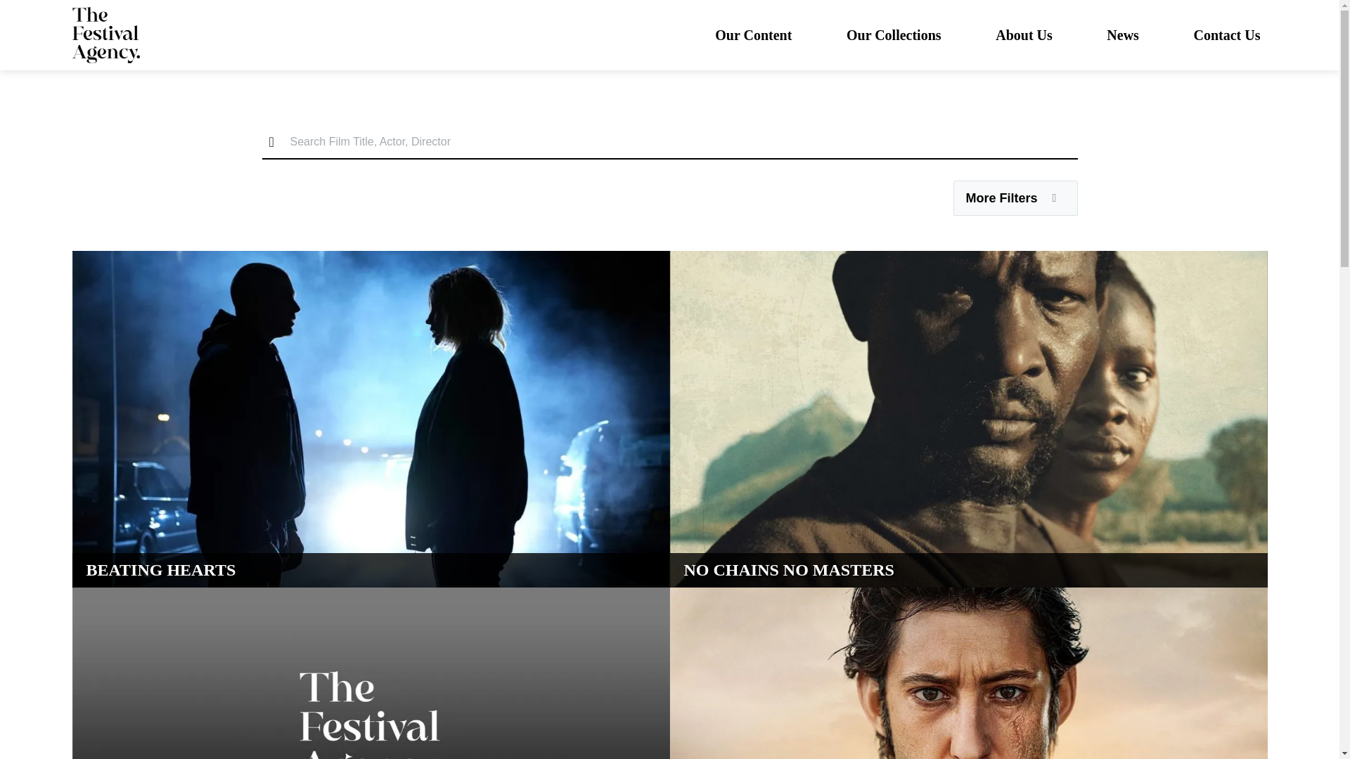 The height and width of the screenshot is (759, 1350). I want to click on SEE MORE, so click(152, 552).